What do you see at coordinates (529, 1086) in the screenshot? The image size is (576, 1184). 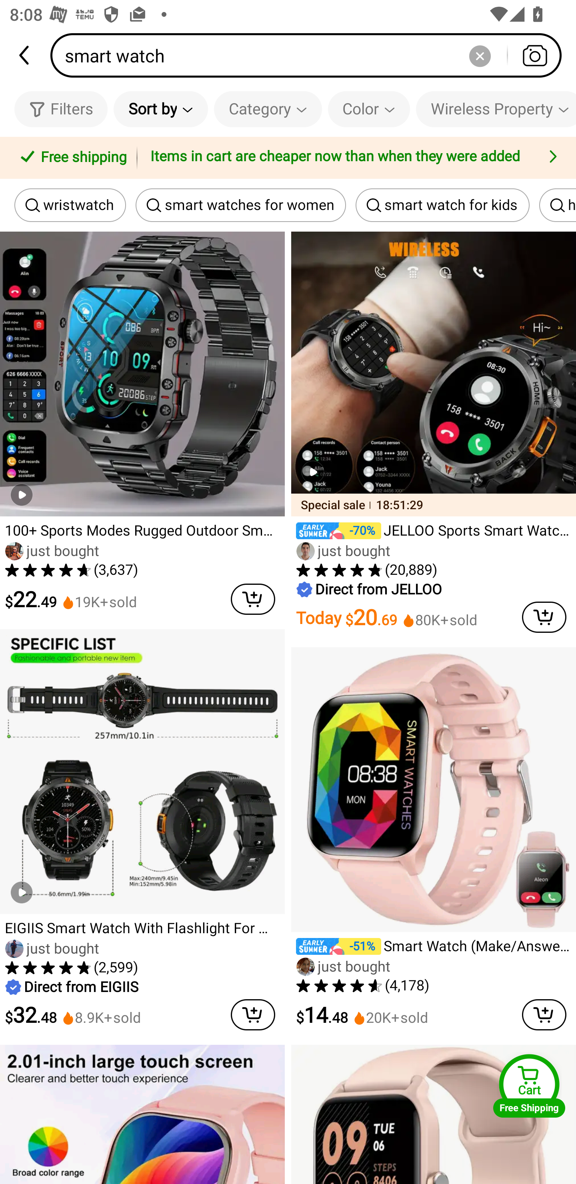 I see `Cart Free Shipping Cart` at bounding box center [529, 1086].